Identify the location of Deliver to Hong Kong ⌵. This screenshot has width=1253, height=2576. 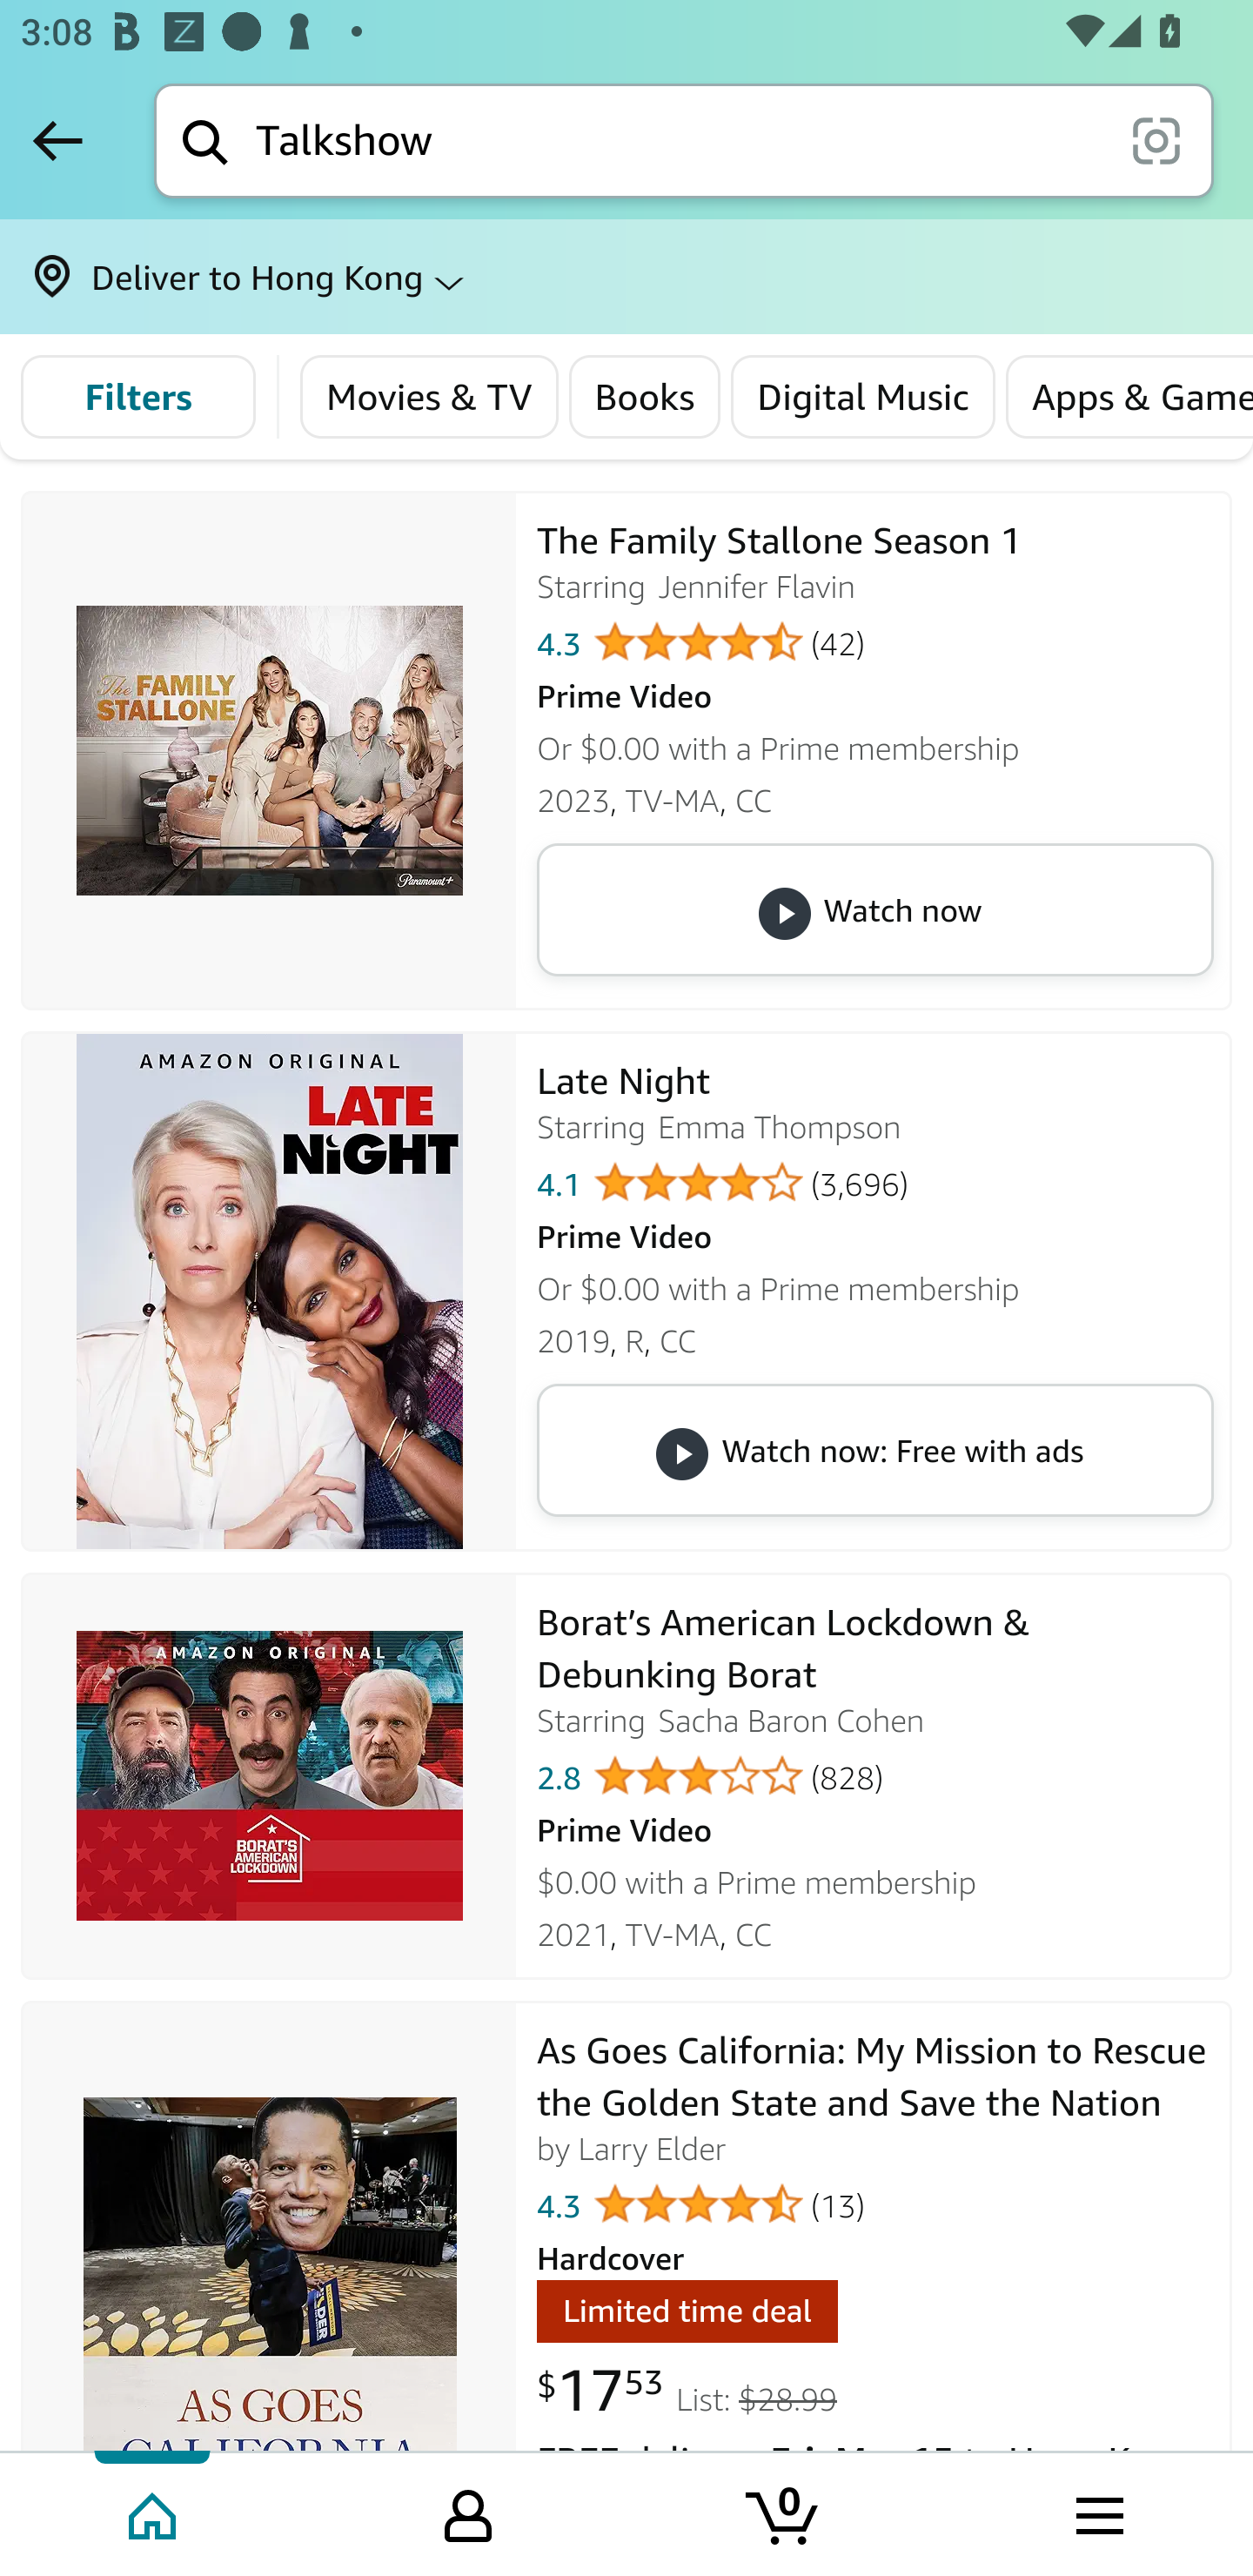
(626, 277).